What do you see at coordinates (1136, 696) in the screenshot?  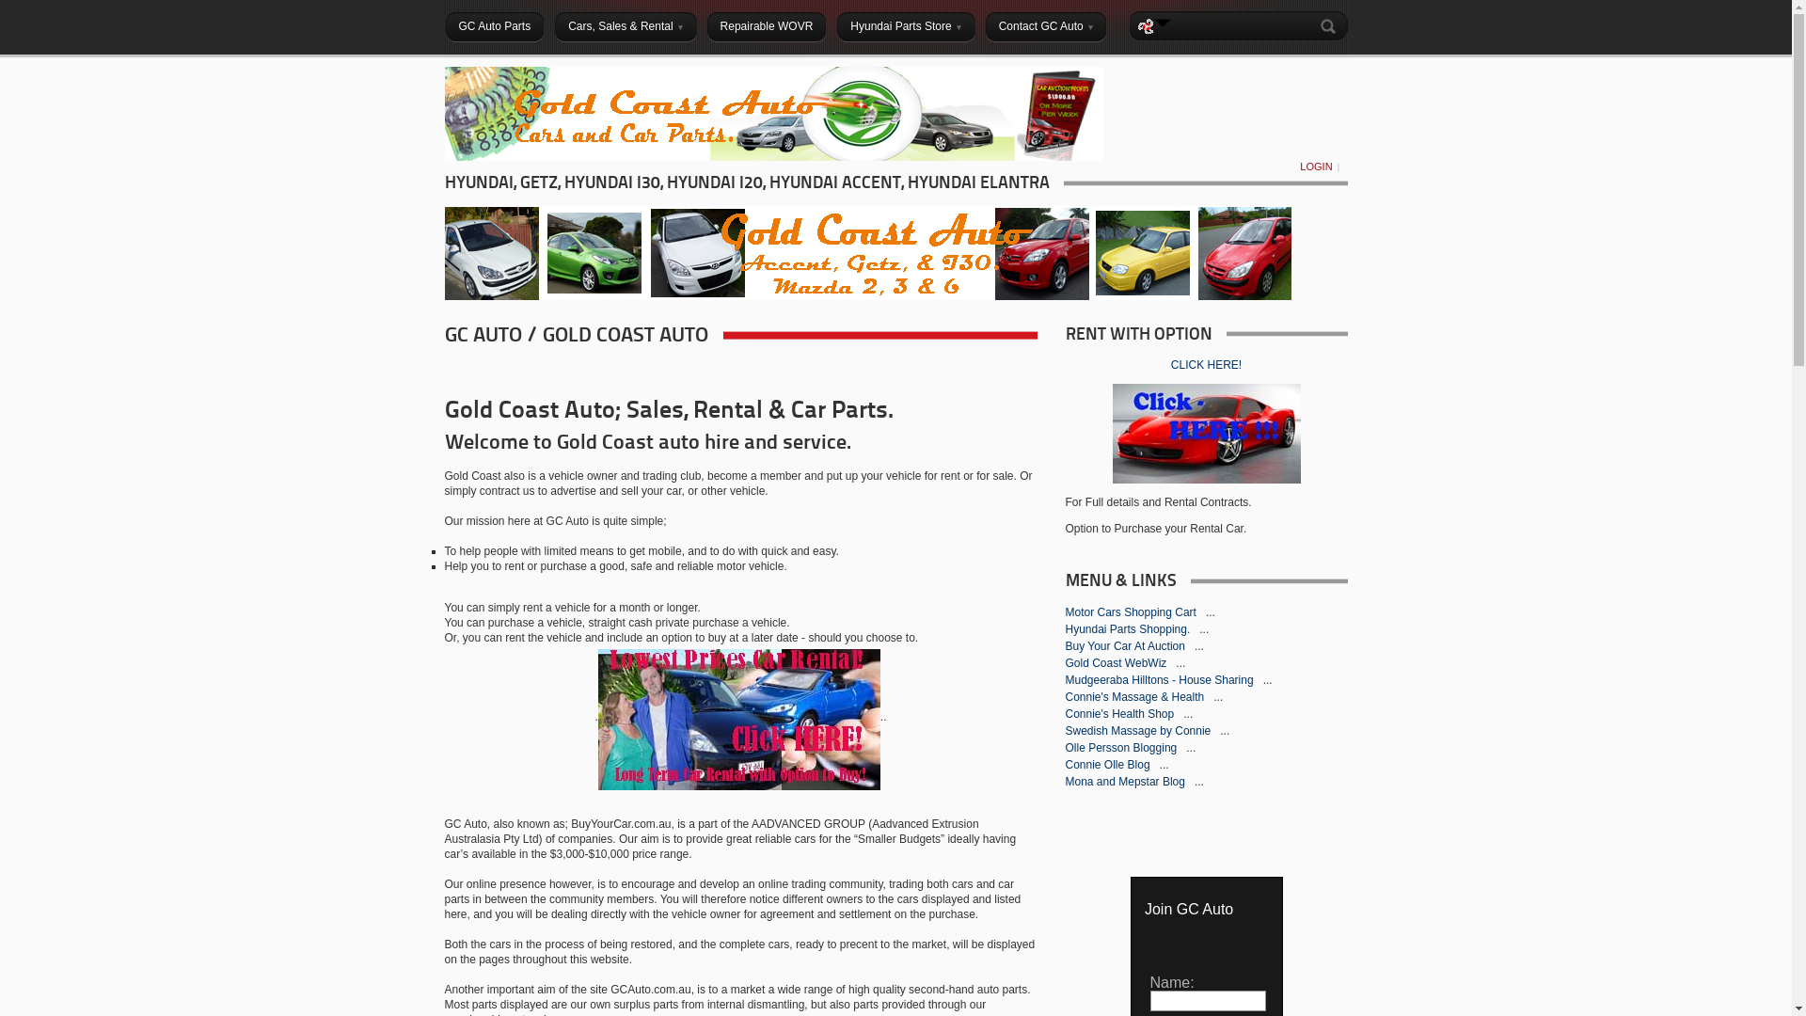 I see `Connie's Massage & Health` at bounding box center [1136, 696].